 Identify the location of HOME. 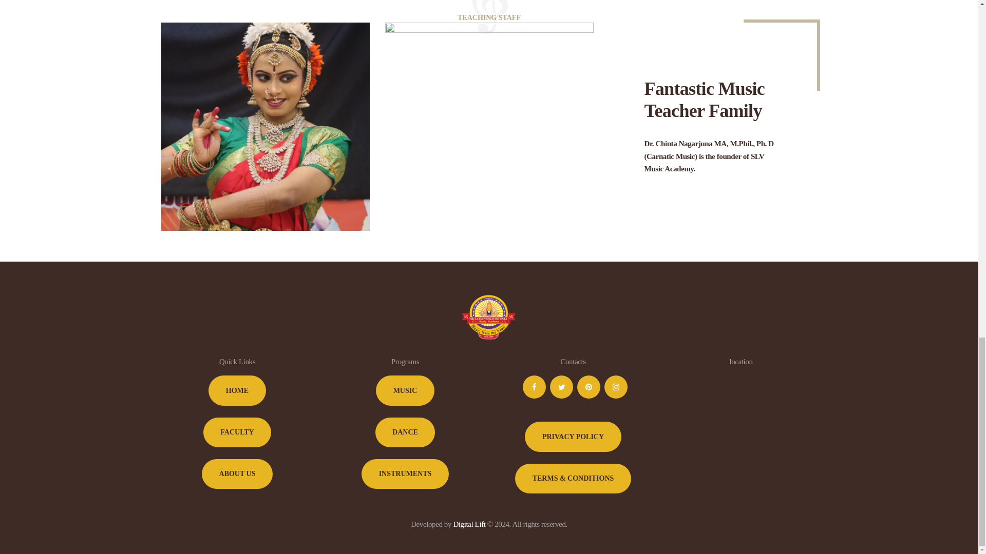
(237, 390).